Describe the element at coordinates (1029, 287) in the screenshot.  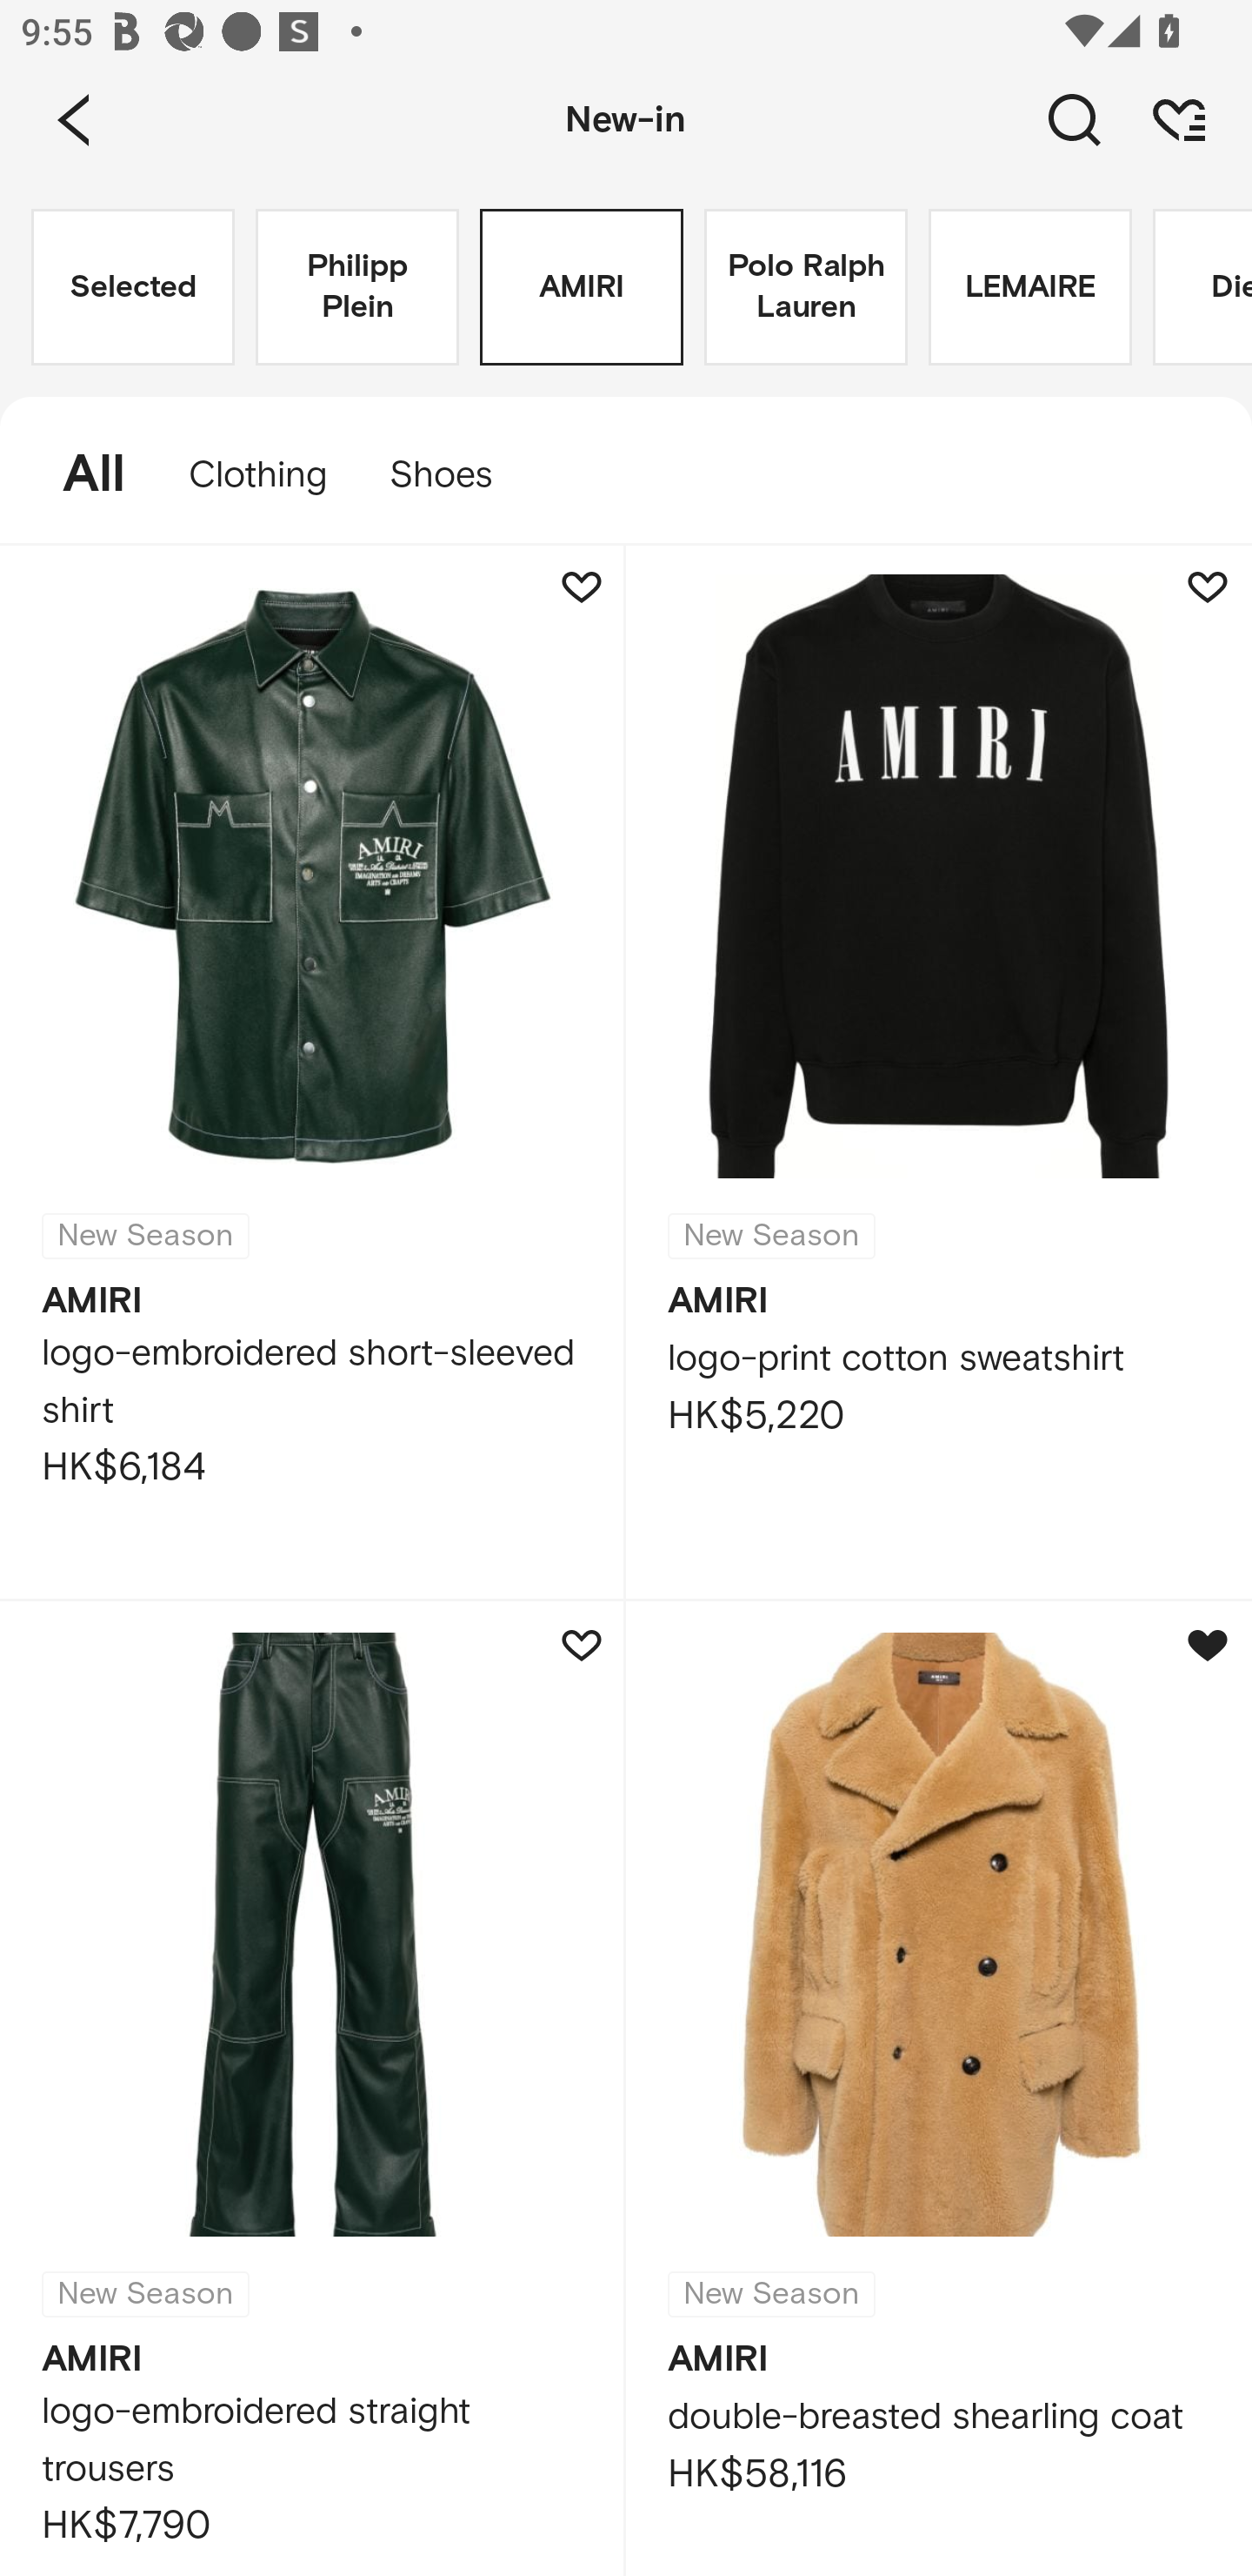
I see `LEMAIRE` at that location.